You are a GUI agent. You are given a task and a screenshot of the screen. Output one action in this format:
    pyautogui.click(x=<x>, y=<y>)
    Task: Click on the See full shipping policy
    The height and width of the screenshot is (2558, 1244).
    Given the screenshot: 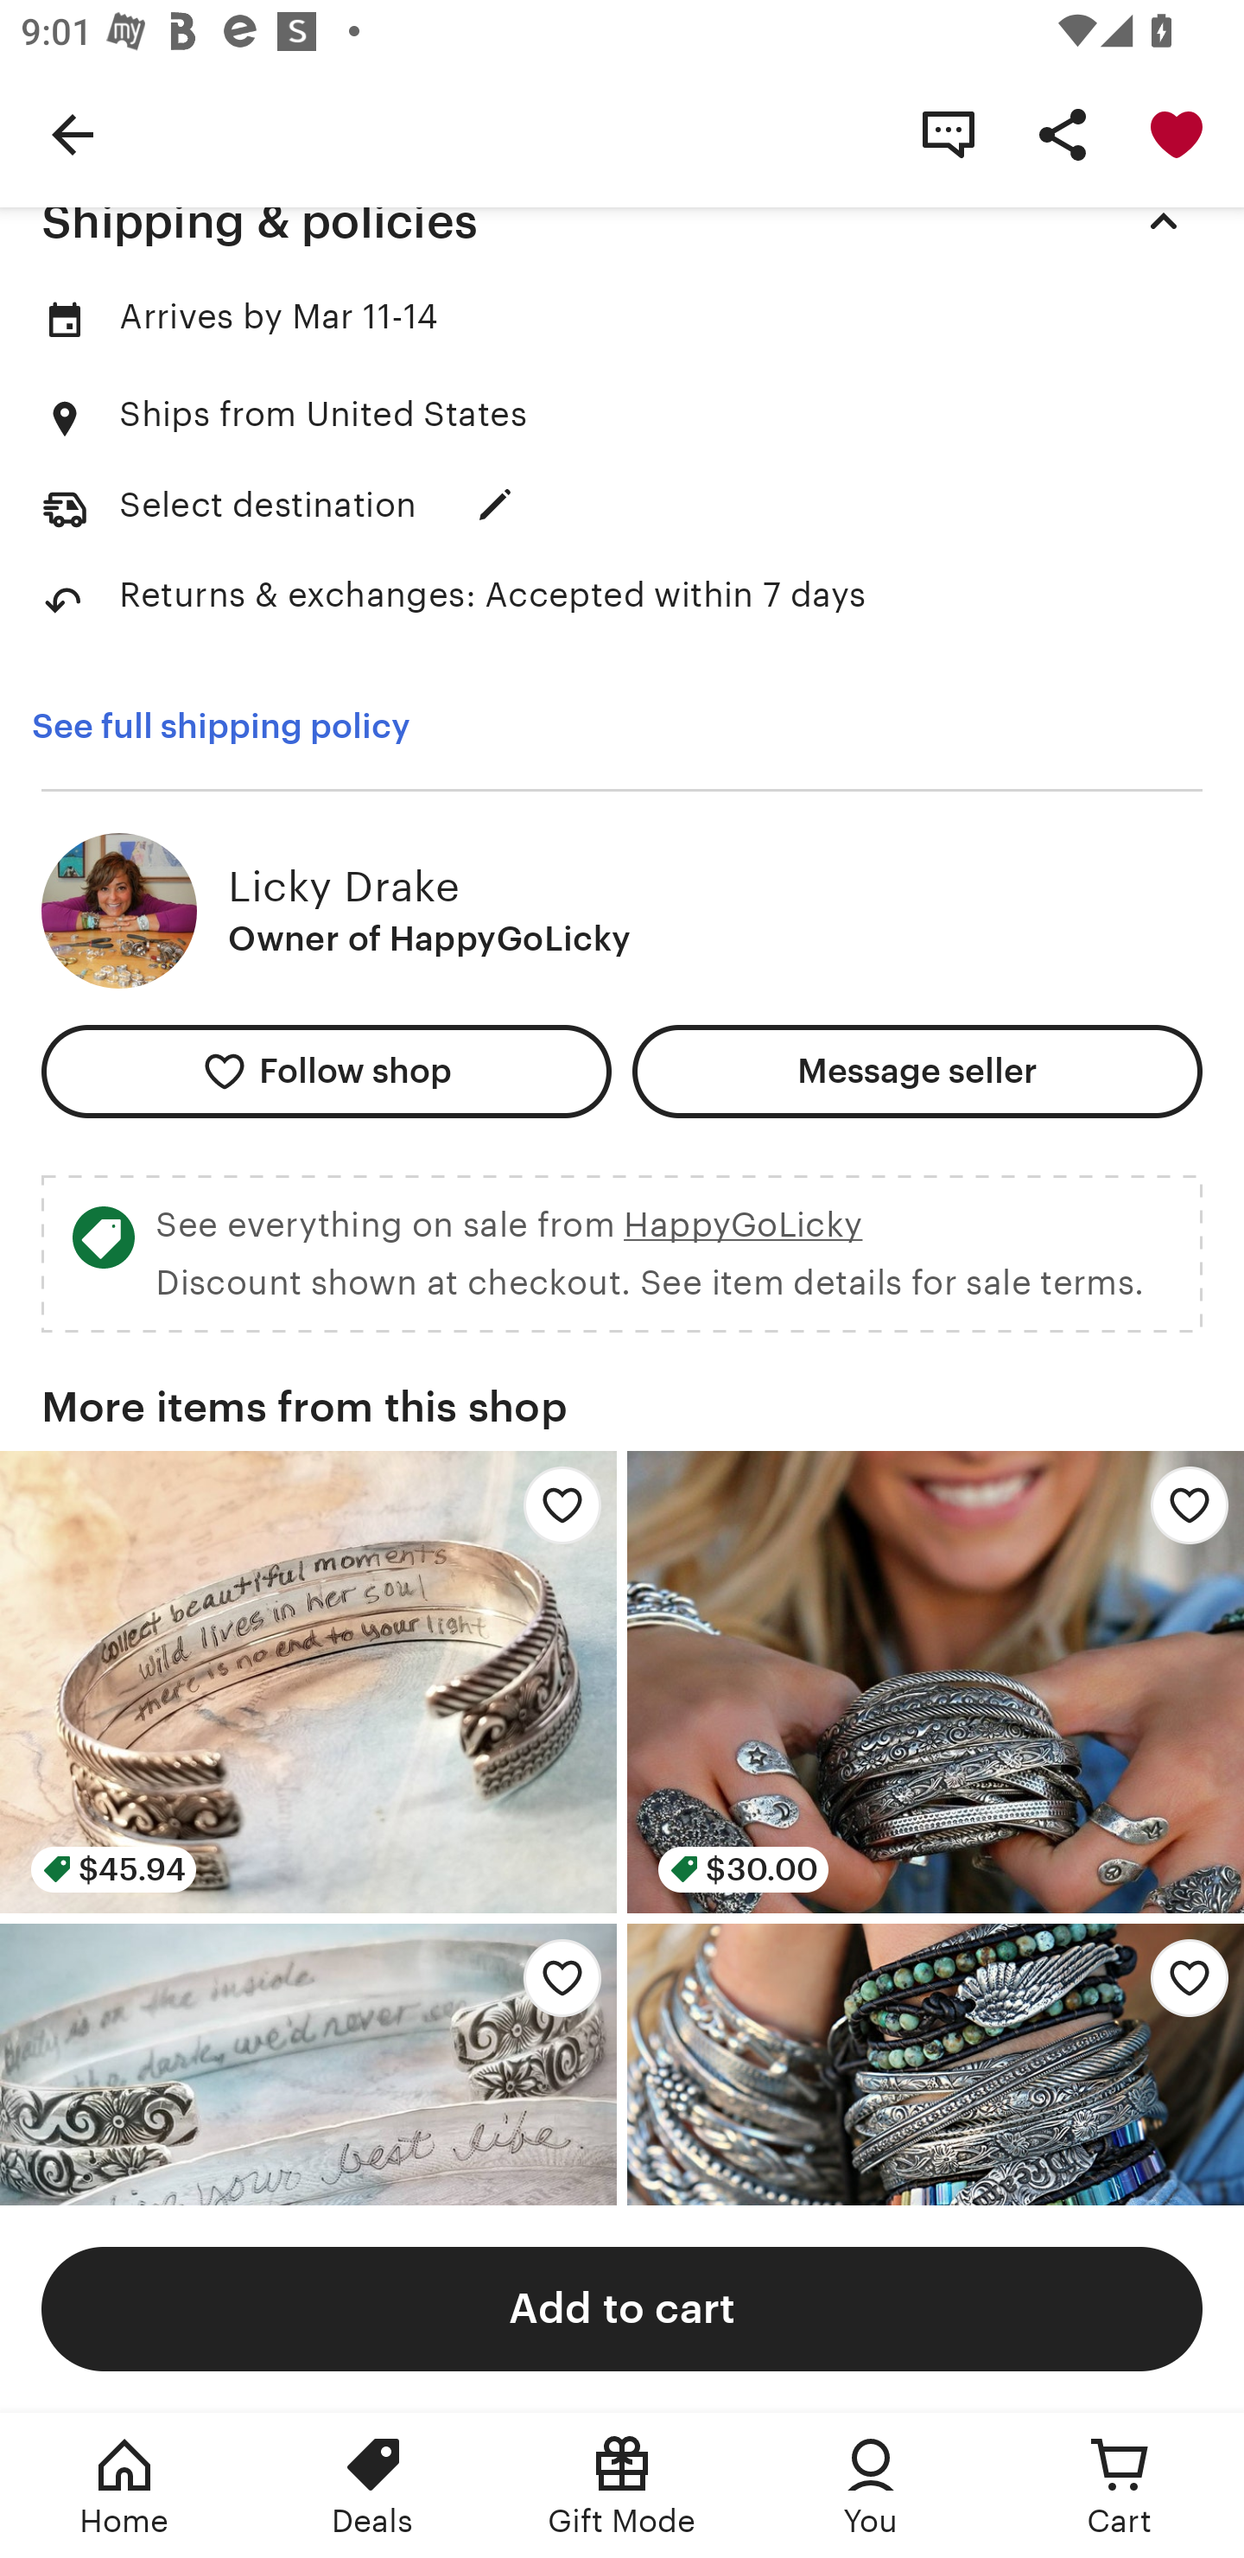 What is the action you would take?
    pyautogui.click(x=219, y=726)
    